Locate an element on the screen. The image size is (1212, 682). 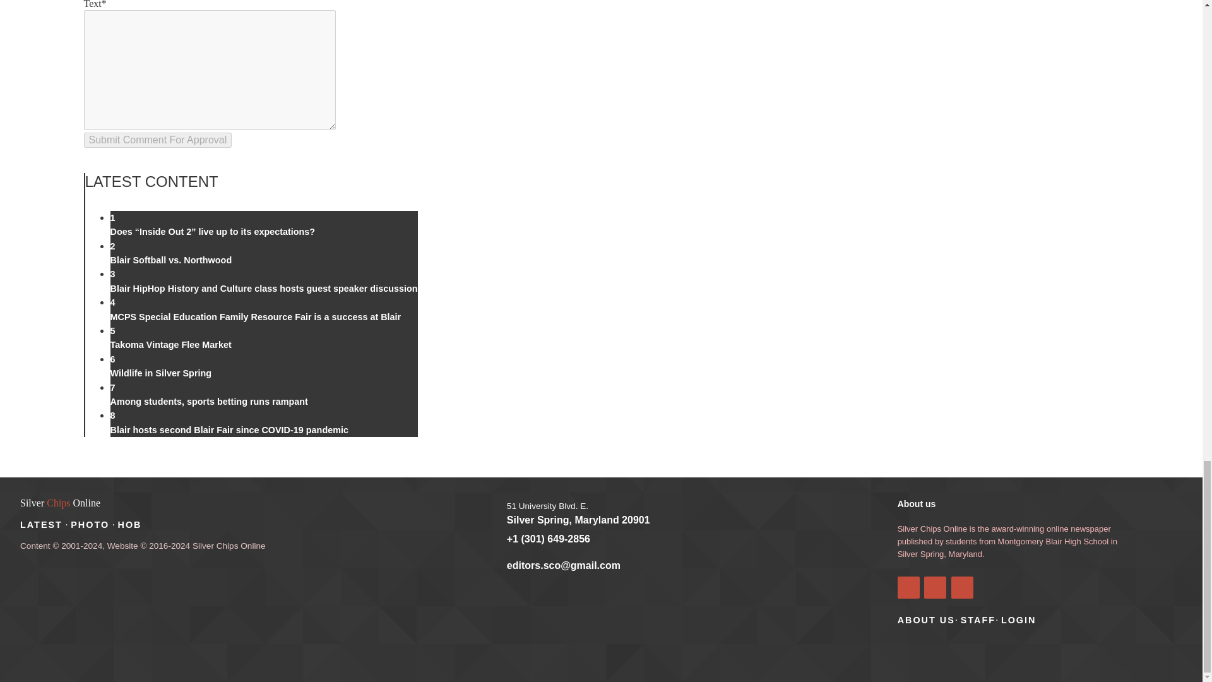
Wildlife in Silver Spring is located at coordinates (160, 373).